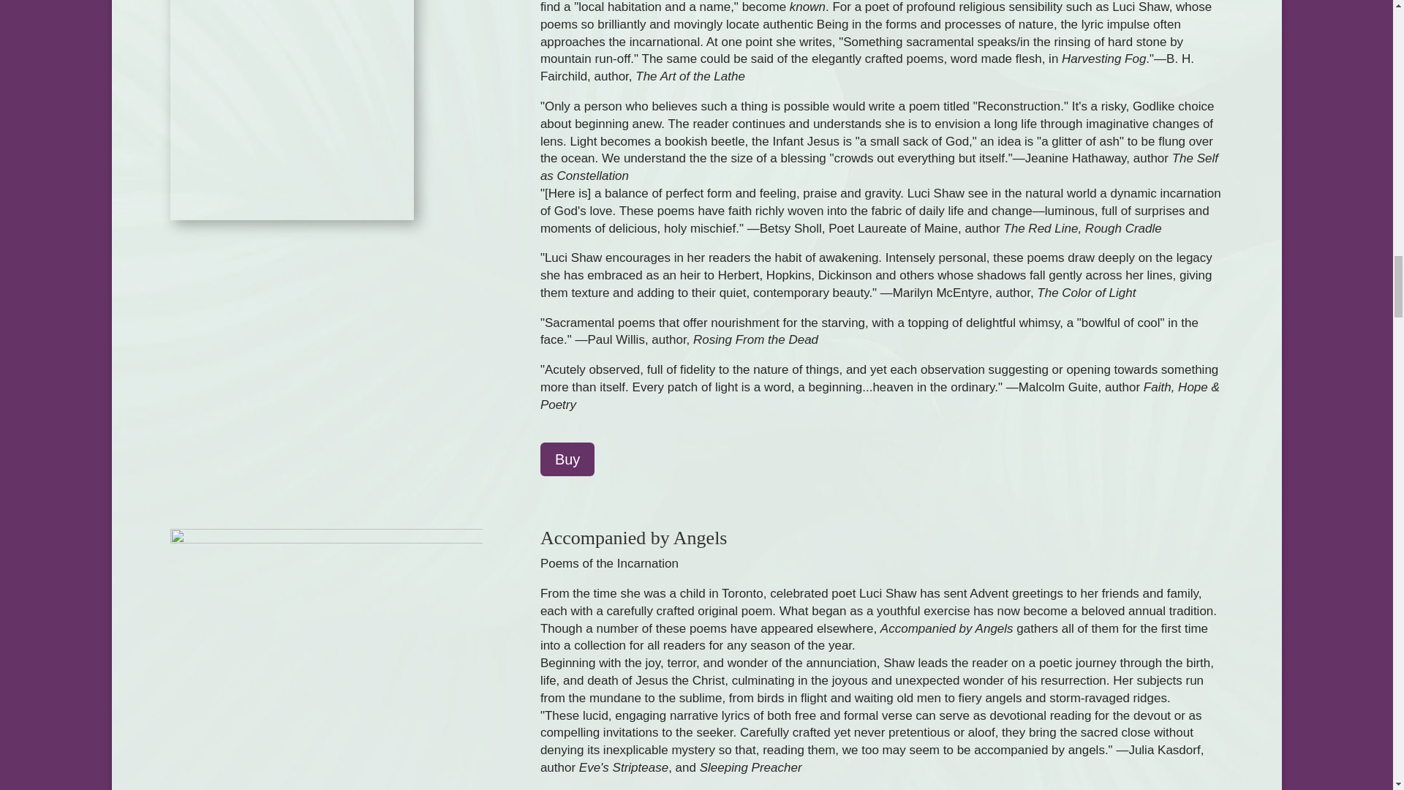  I want to click on accompanied-by-angels, so click(325, 659).